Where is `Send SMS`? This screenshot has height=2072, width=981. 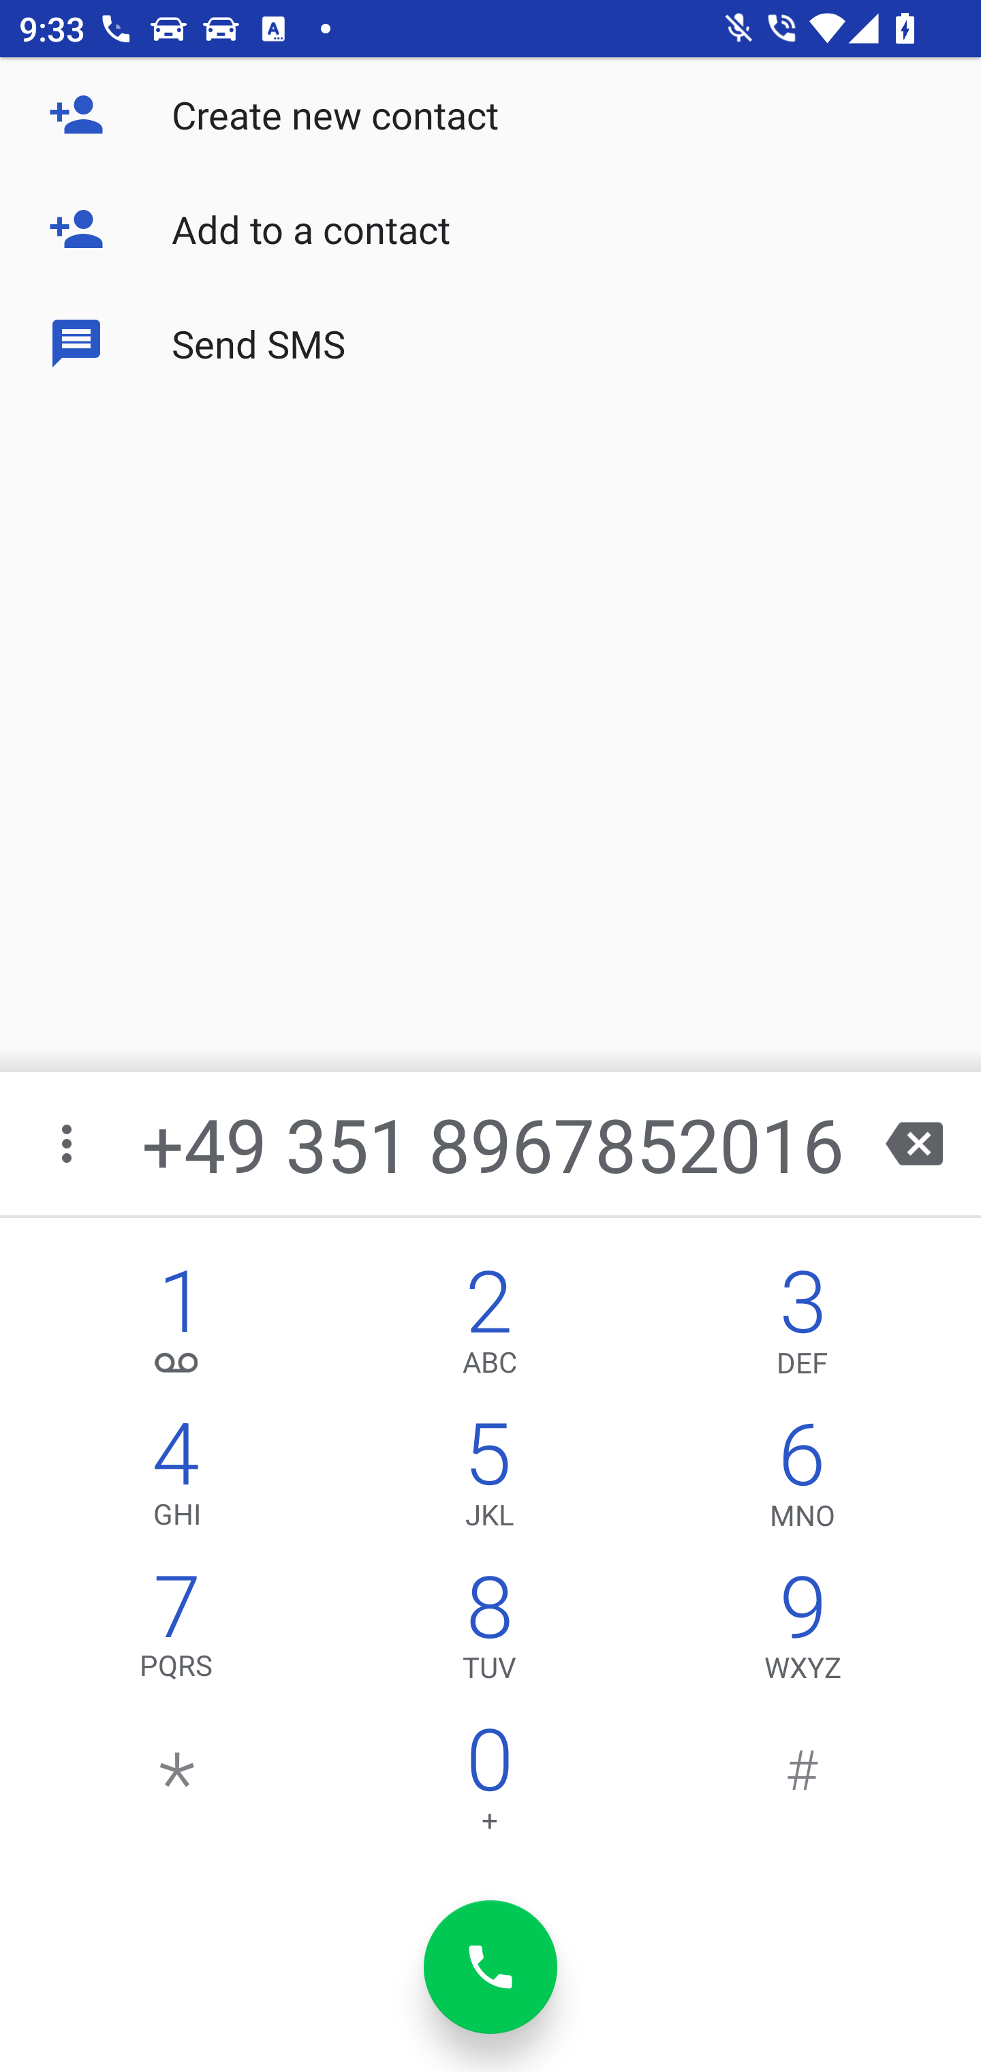 Send SMS is located at coordinates (490, 342).